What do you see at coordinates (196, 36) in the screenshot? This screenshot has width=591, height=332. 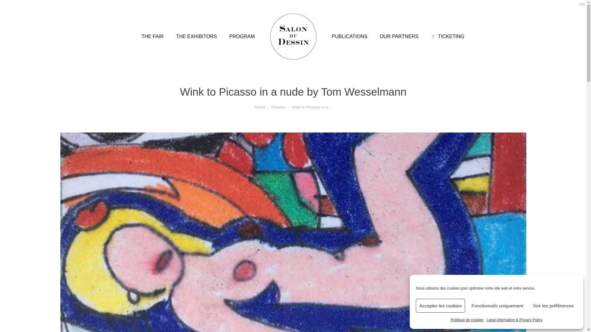 I see `THE EXHIBITORS` at bounding box center [196, 36].